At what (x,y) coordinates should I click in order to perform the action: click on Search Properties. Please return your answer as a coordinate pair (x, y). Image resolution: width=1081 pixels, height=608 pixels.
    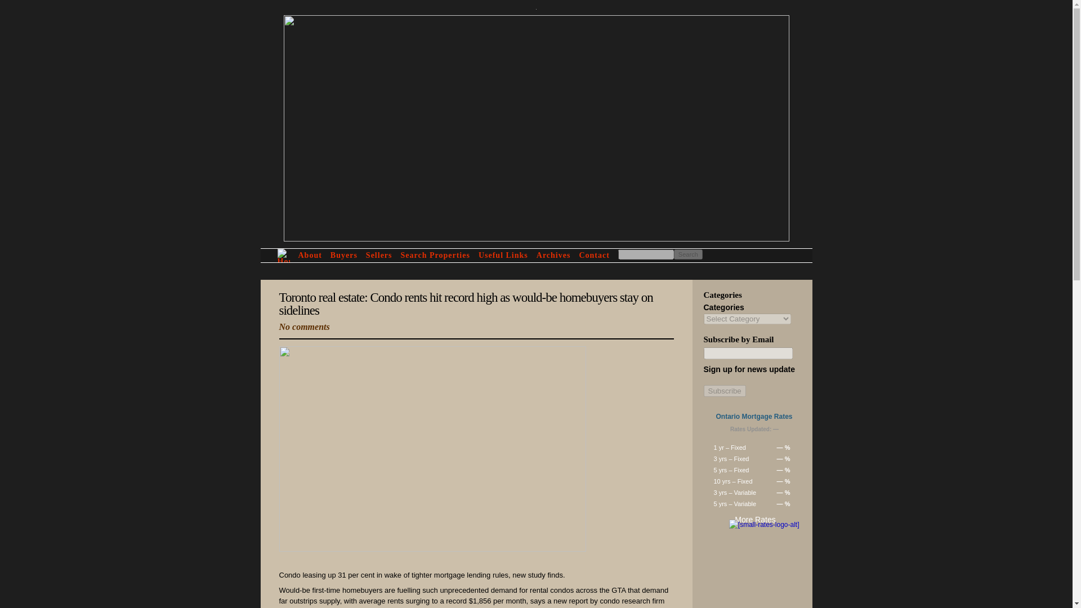
    Looking at the image, I should click on (436, 256).